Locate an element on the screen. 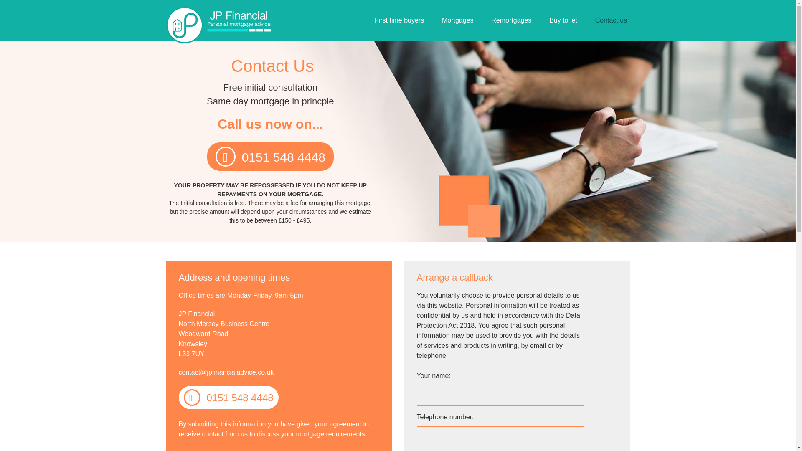 The image size is (802, 451). Contact us is located at coordinates (611, 20).